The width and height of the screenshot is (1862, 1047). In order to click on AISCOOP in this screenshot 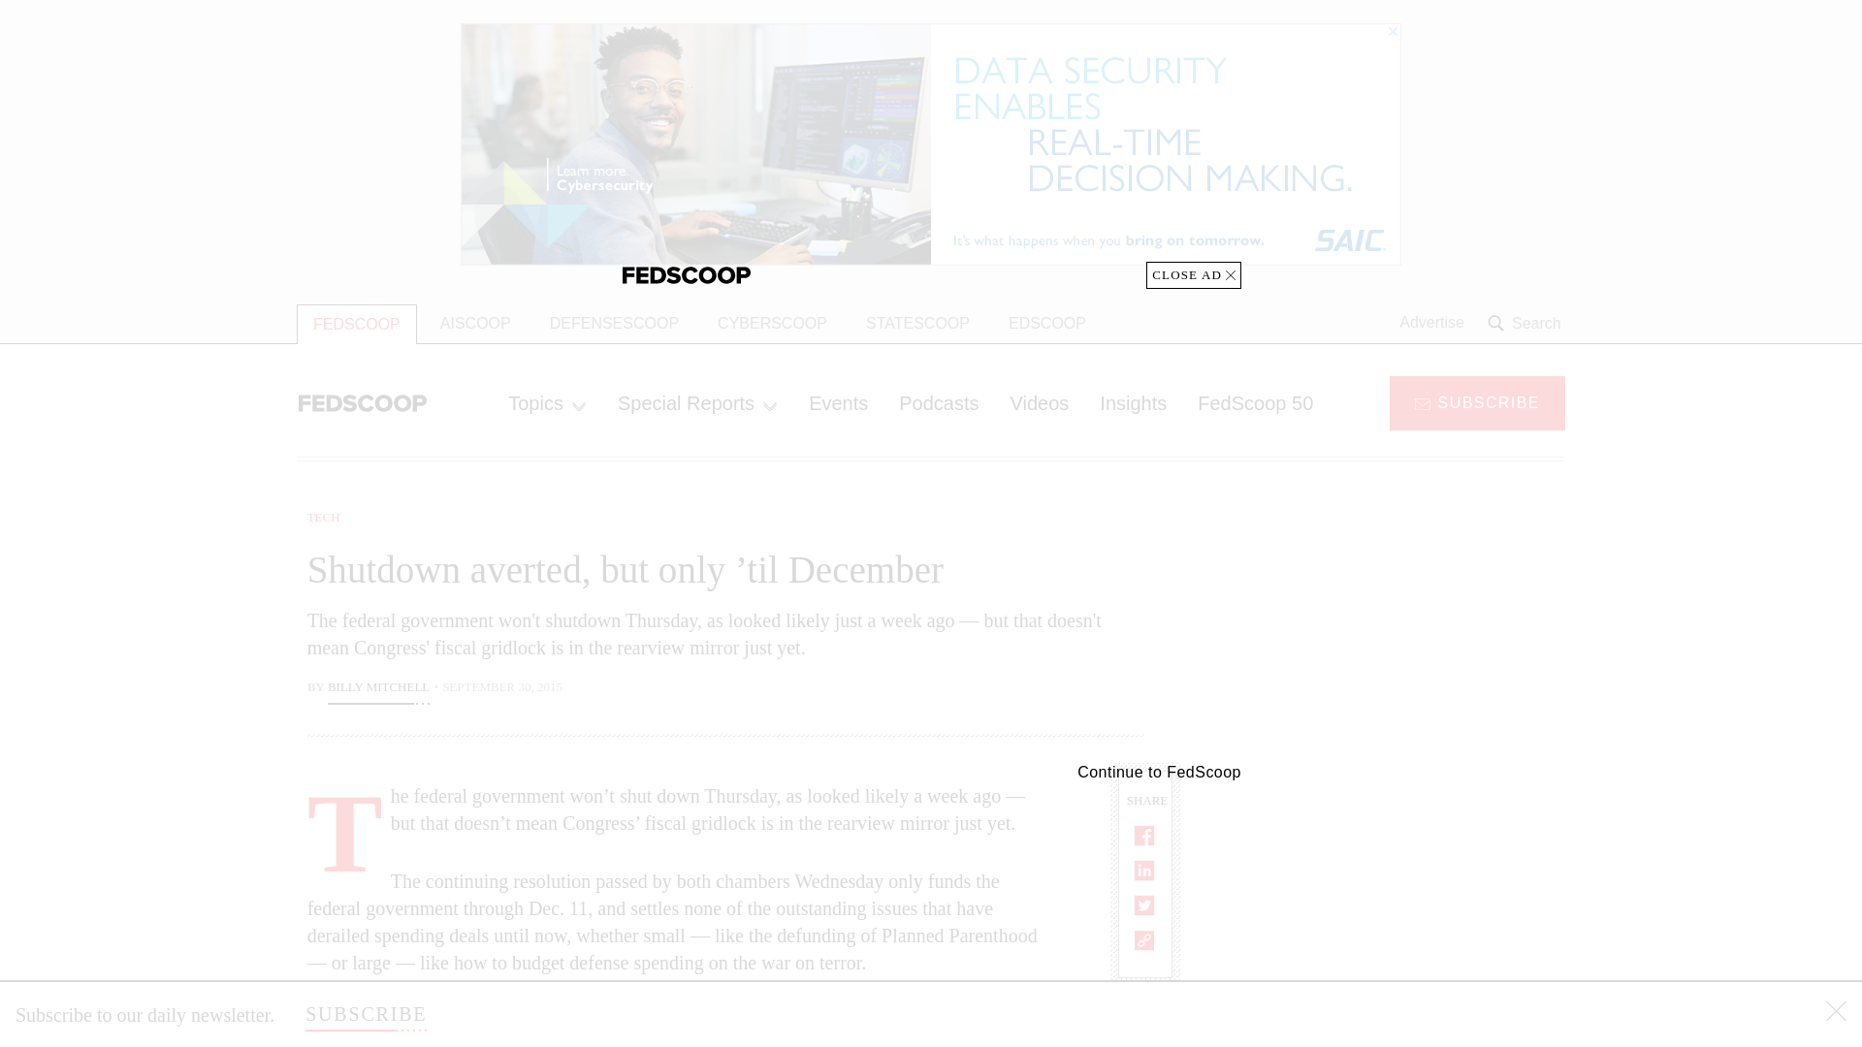, I will do `click(475, 324)`.